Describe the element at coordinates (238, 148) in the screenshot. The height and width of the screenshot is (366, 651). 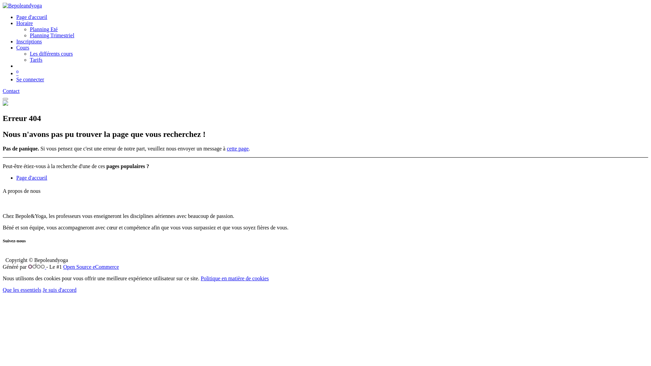
I see `cette page` at that location.